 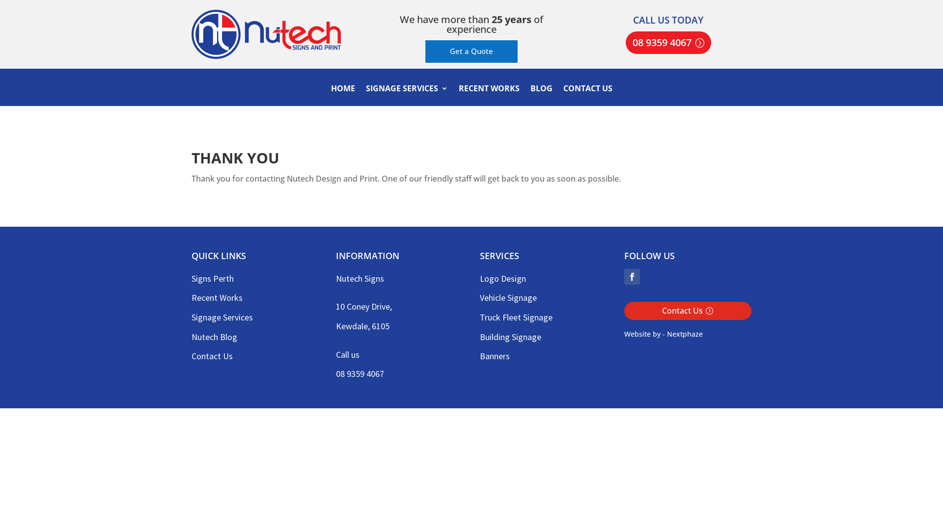 I want to click on Follow on Facebook, so click(x=632, y=277).